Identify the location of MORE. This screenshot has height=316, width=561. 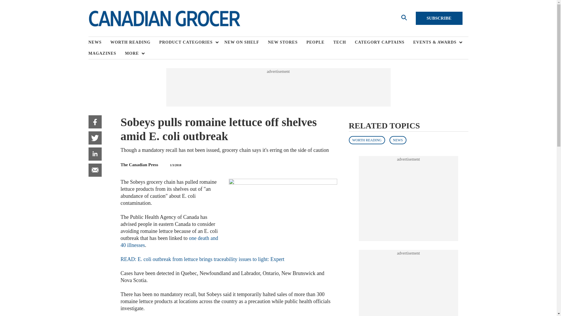
(133, 53).